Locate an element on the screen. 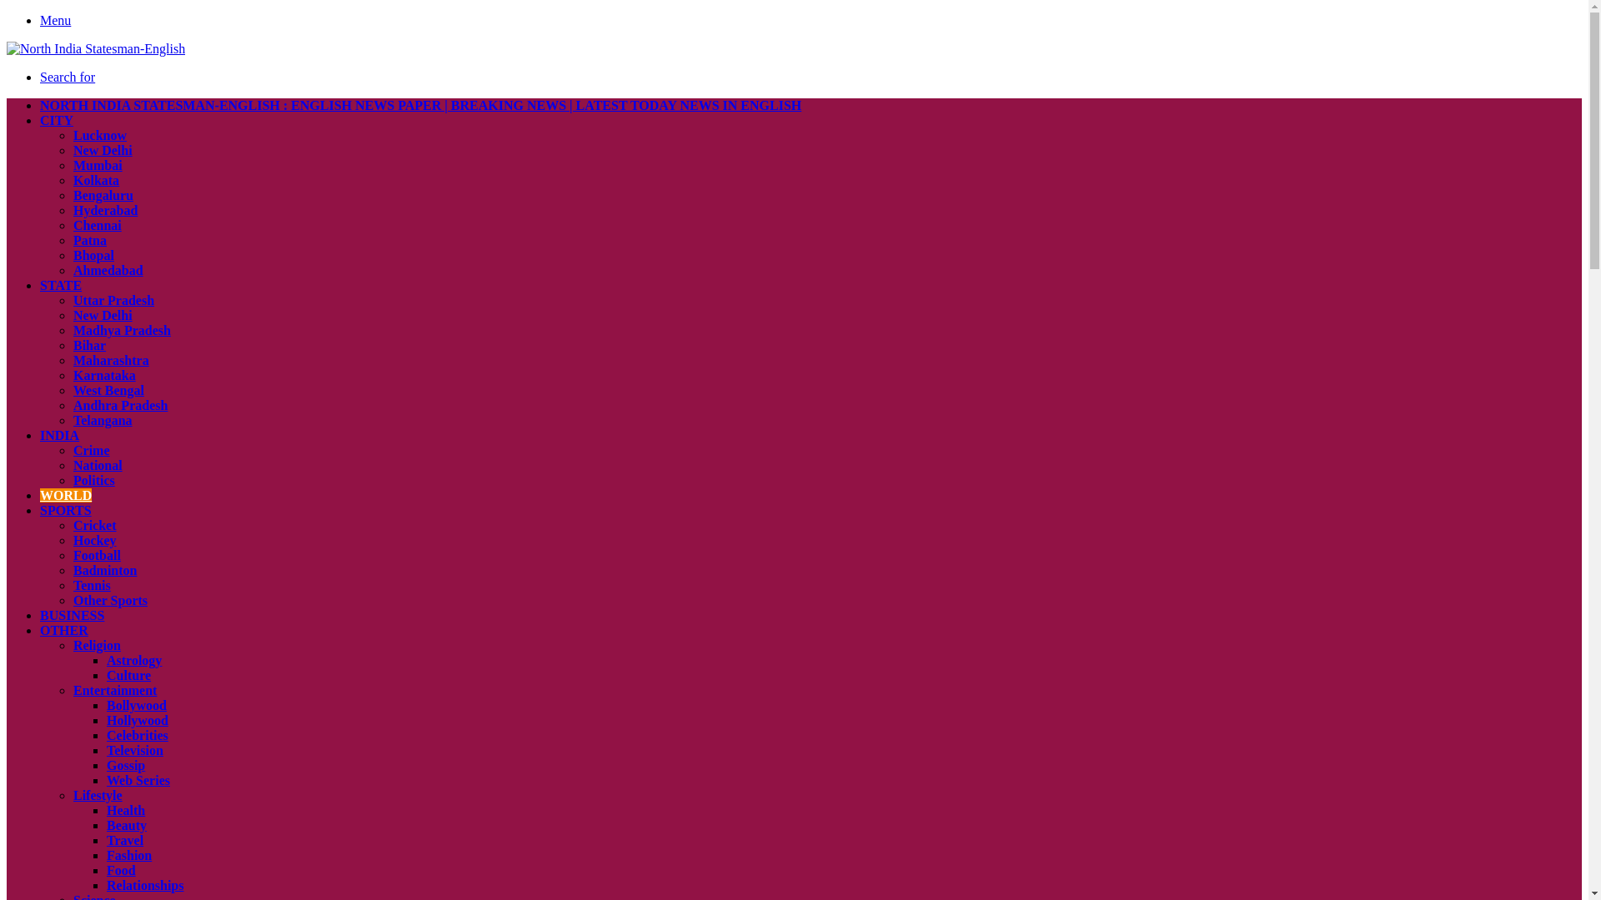  BUSINESS is located at coordinates (72, 615).